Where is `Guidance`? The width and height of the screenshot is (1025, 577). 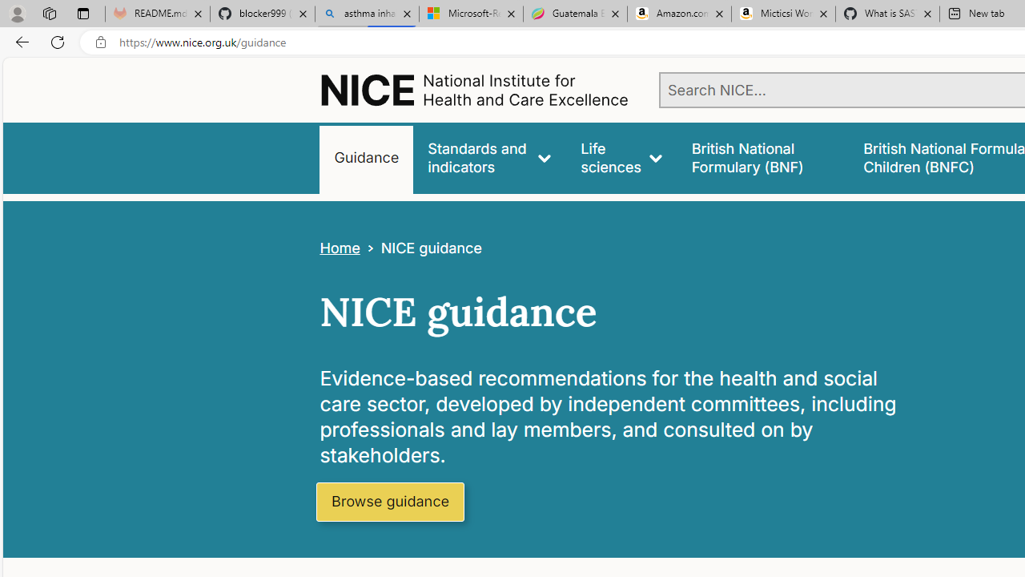 Guidance is located at coordinates (367, 157).